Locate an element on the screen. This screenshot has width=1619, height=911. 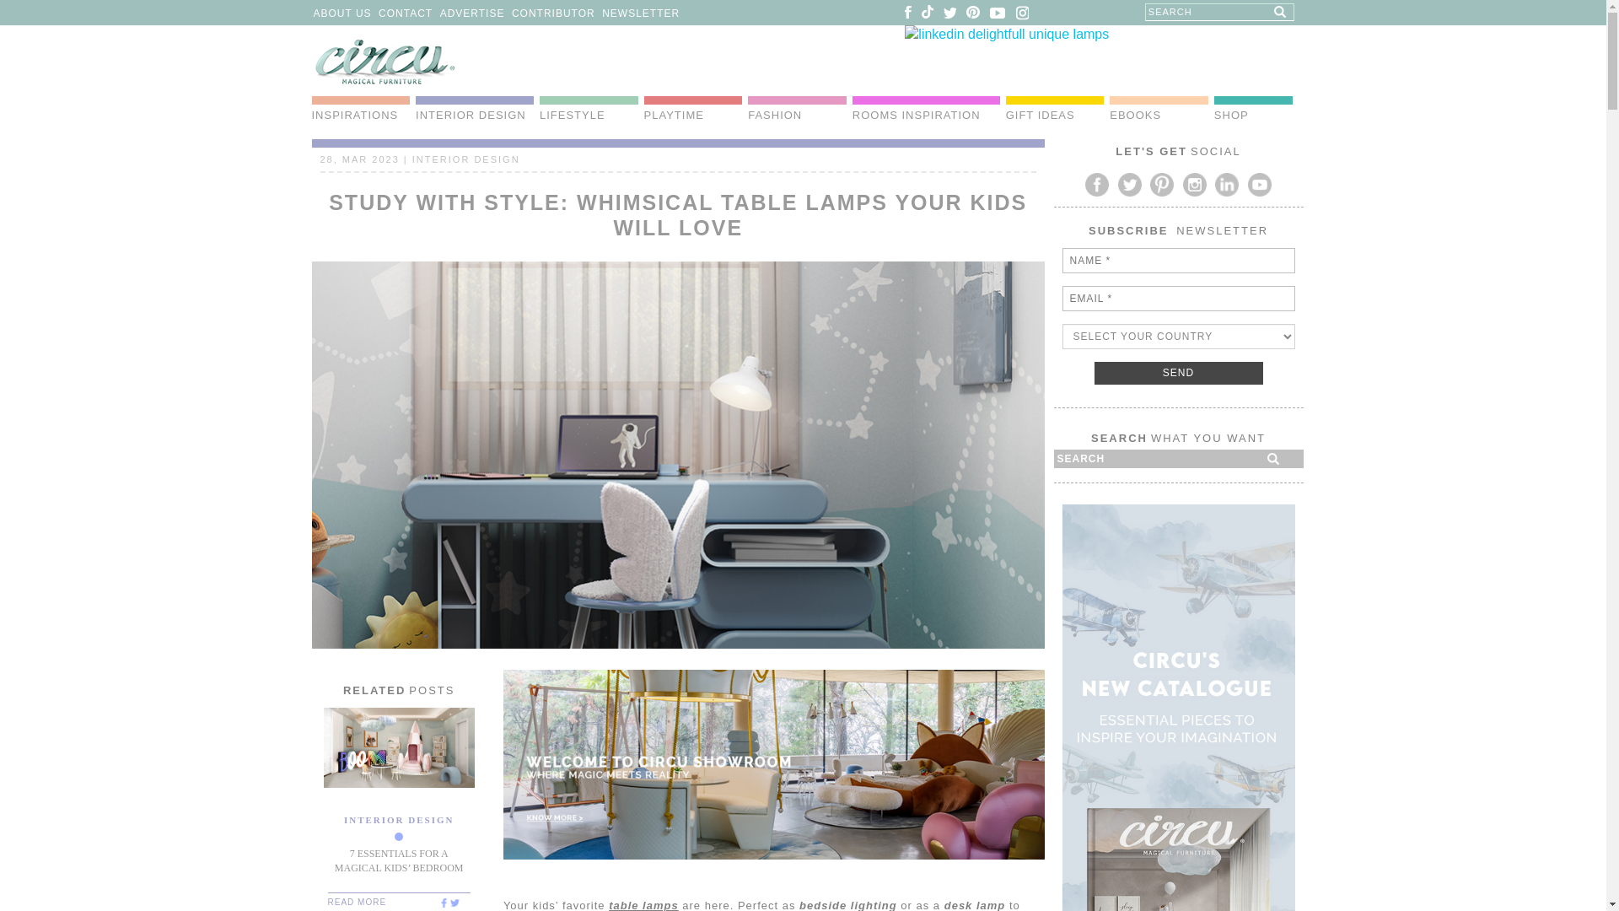
CONTACT is located at coordinates (405, 13).